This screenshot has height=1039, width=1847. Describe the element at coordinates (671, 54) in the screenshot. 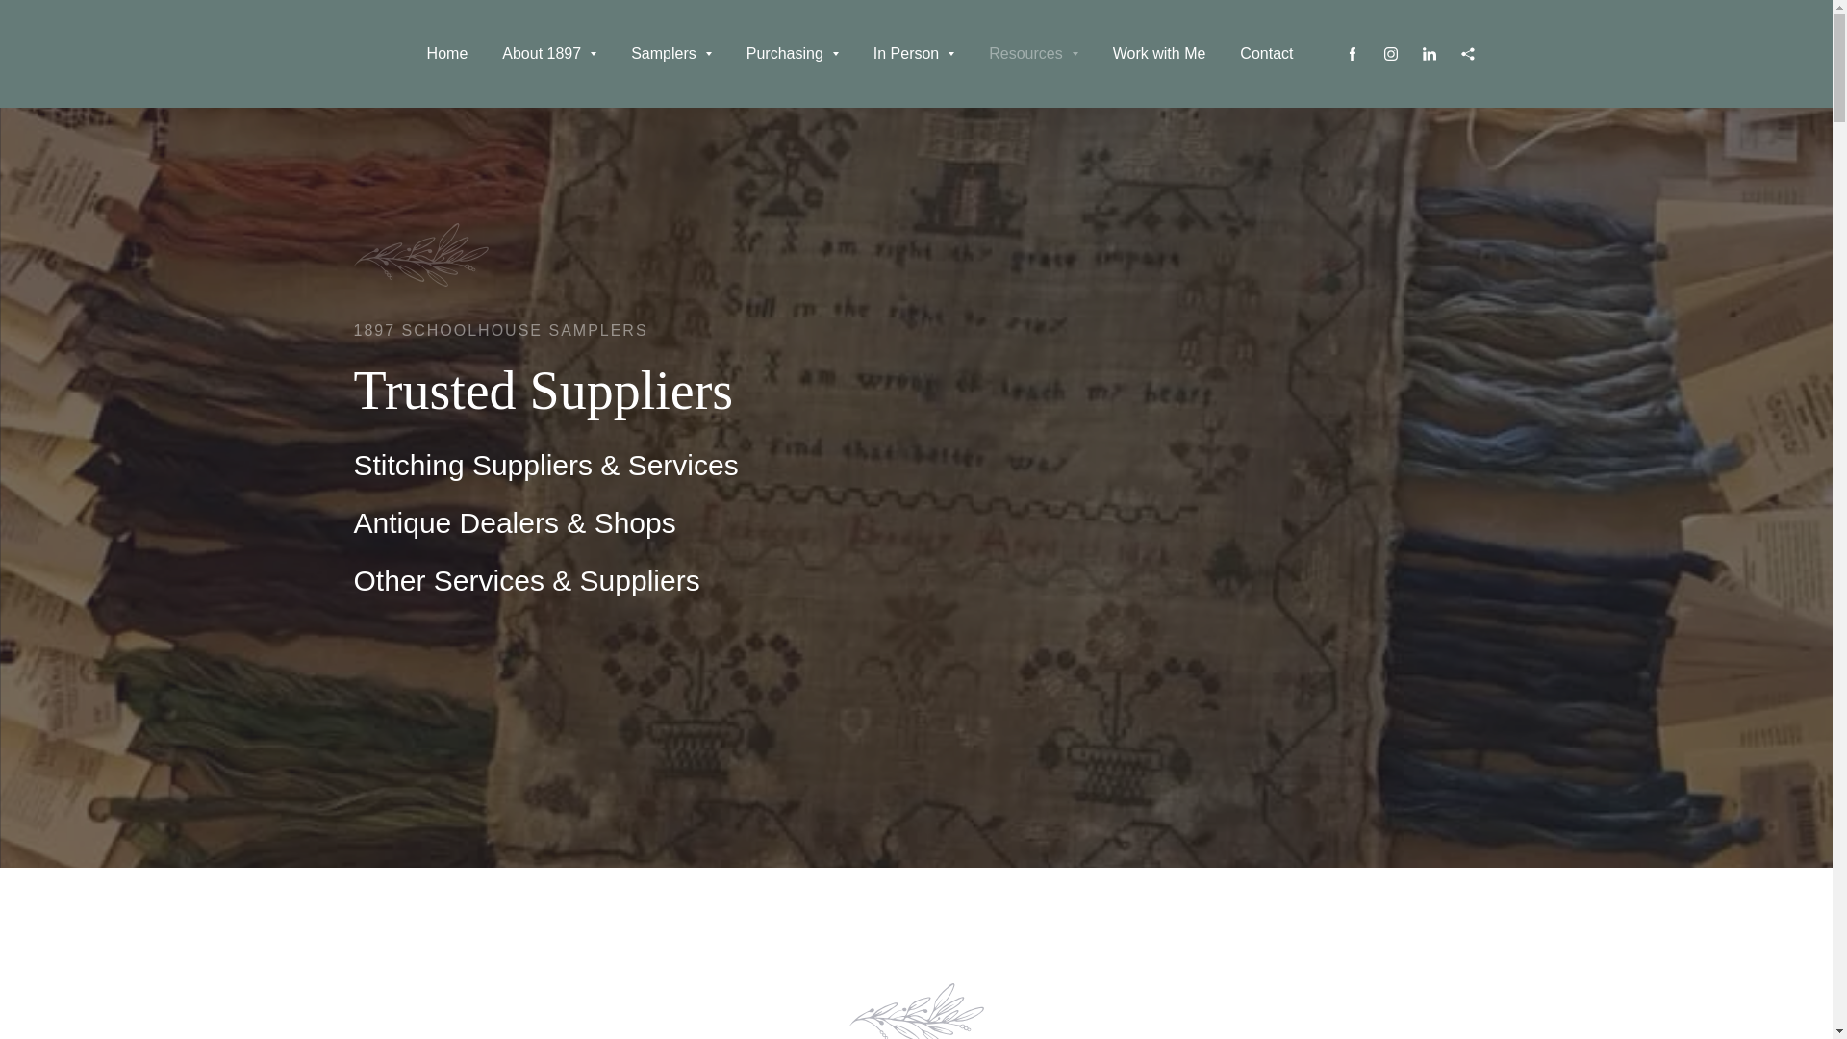

I see `Samplers` at that location.